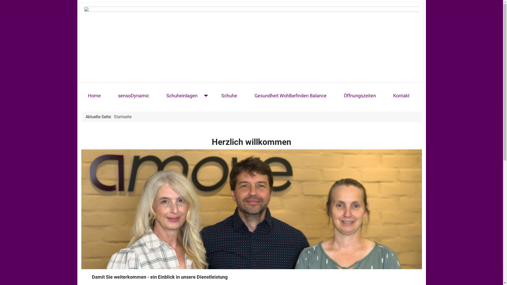 The height and width of the screenshot is (285, 507). I want to click on Kontakt, so click(401, 96).